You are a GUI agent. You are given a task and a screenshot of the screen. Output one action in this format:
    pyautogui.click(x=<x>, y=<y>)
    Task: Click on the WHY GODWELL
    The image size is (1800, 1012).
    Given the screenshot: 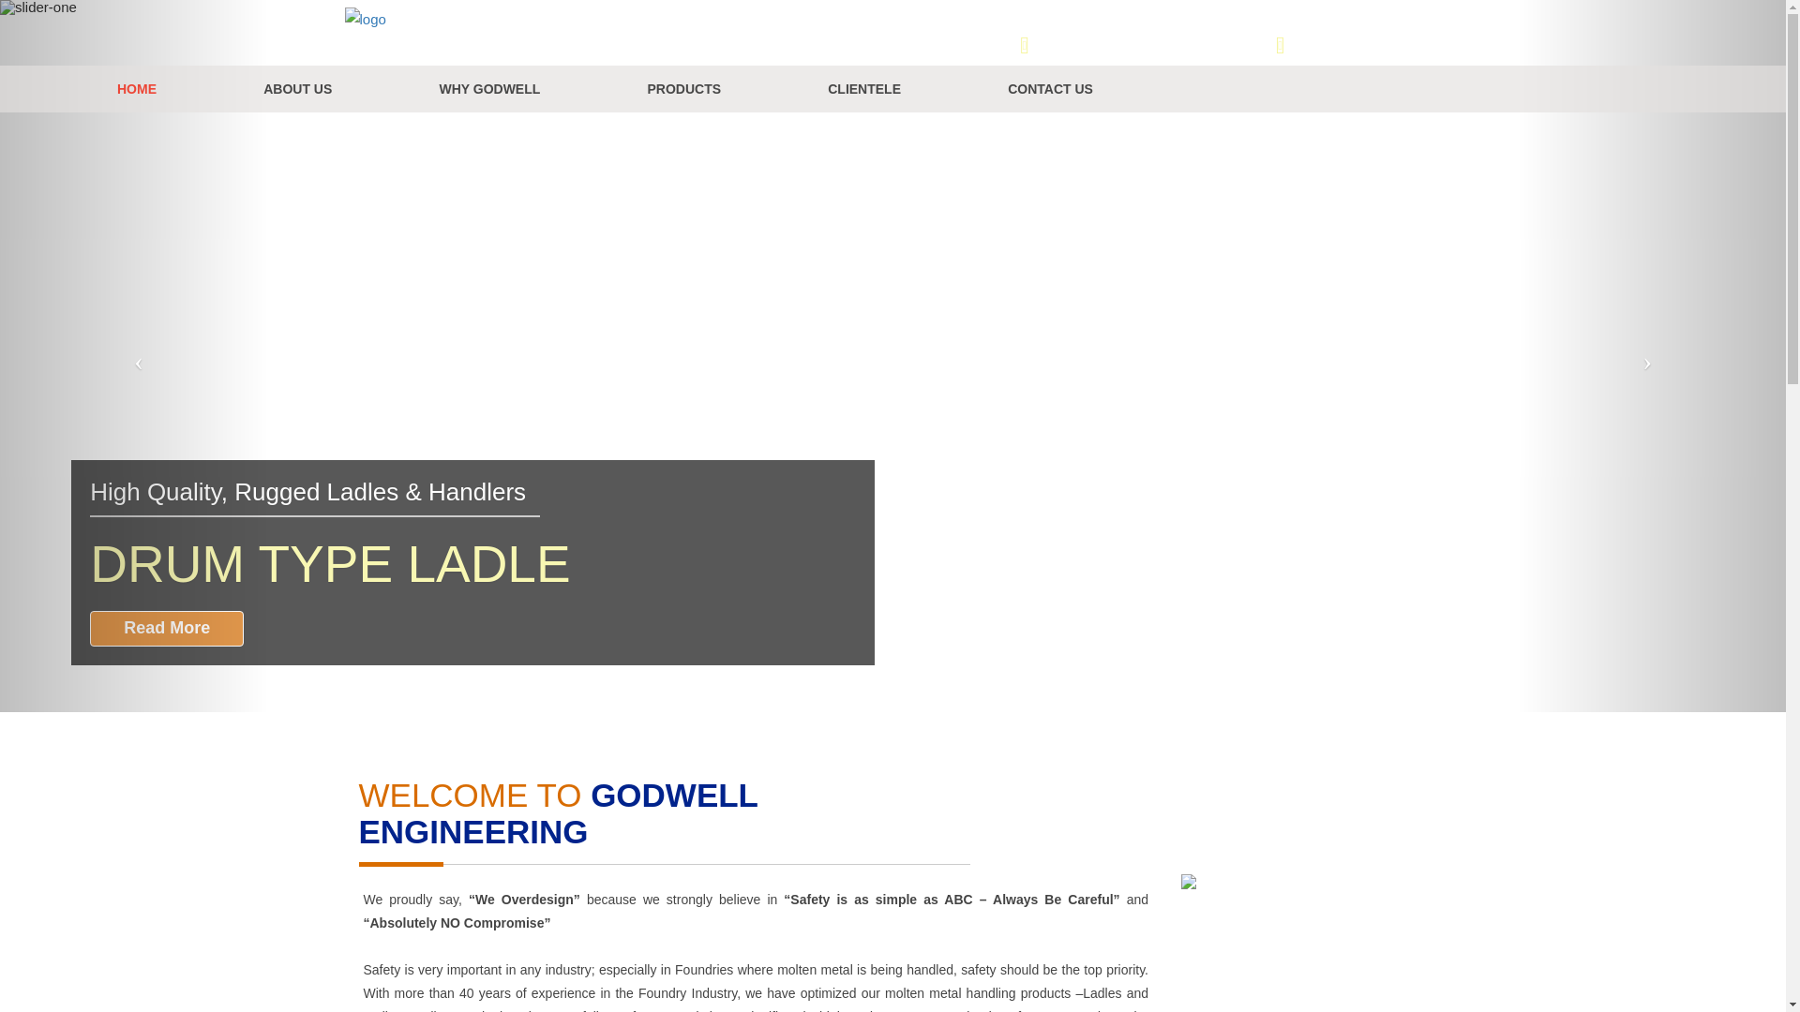 What is the action you would take?
    pyautogui.click(x=489, y=88)
    